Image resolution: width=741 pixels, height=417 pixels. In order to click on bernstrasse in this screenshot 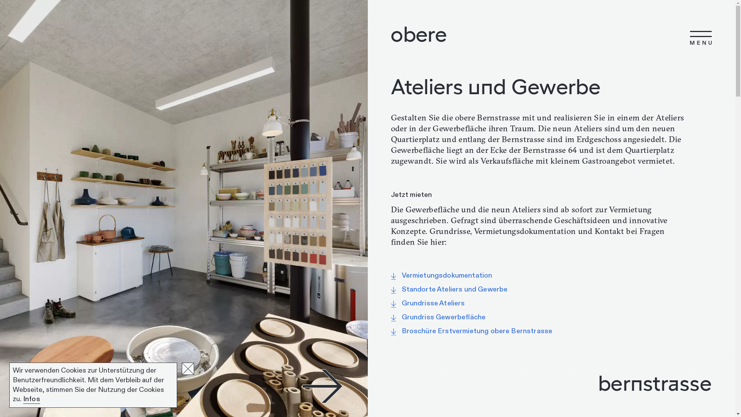, I will do `click(552, 383)`.